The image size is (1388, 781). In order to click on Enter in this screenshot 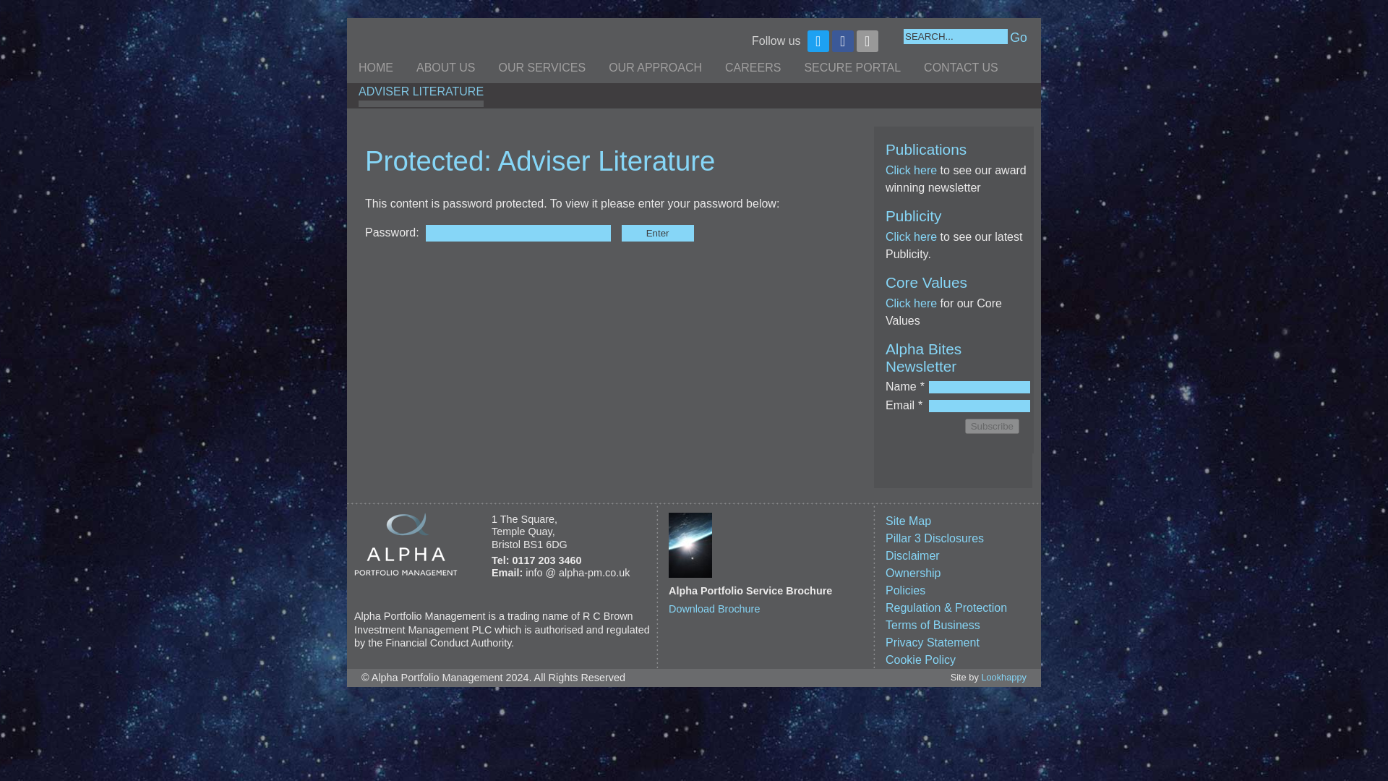, I will do `click(658, 233)`.